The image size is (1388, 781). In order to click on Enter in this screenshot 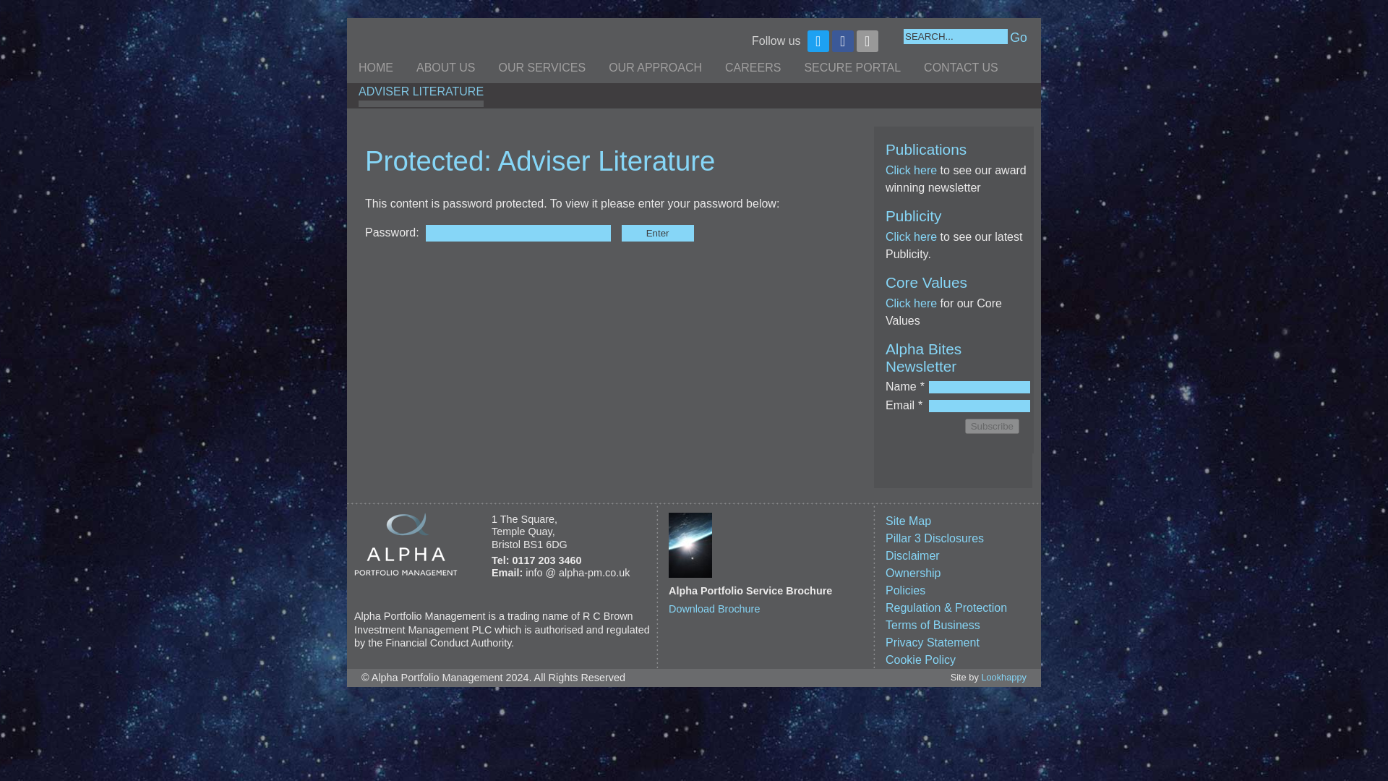, I will do `click(658, 233)`.